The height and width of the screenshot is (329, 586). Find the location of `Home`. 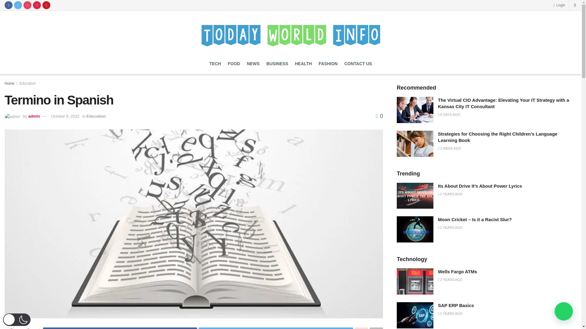

Home is located at coordinates (9, 83).